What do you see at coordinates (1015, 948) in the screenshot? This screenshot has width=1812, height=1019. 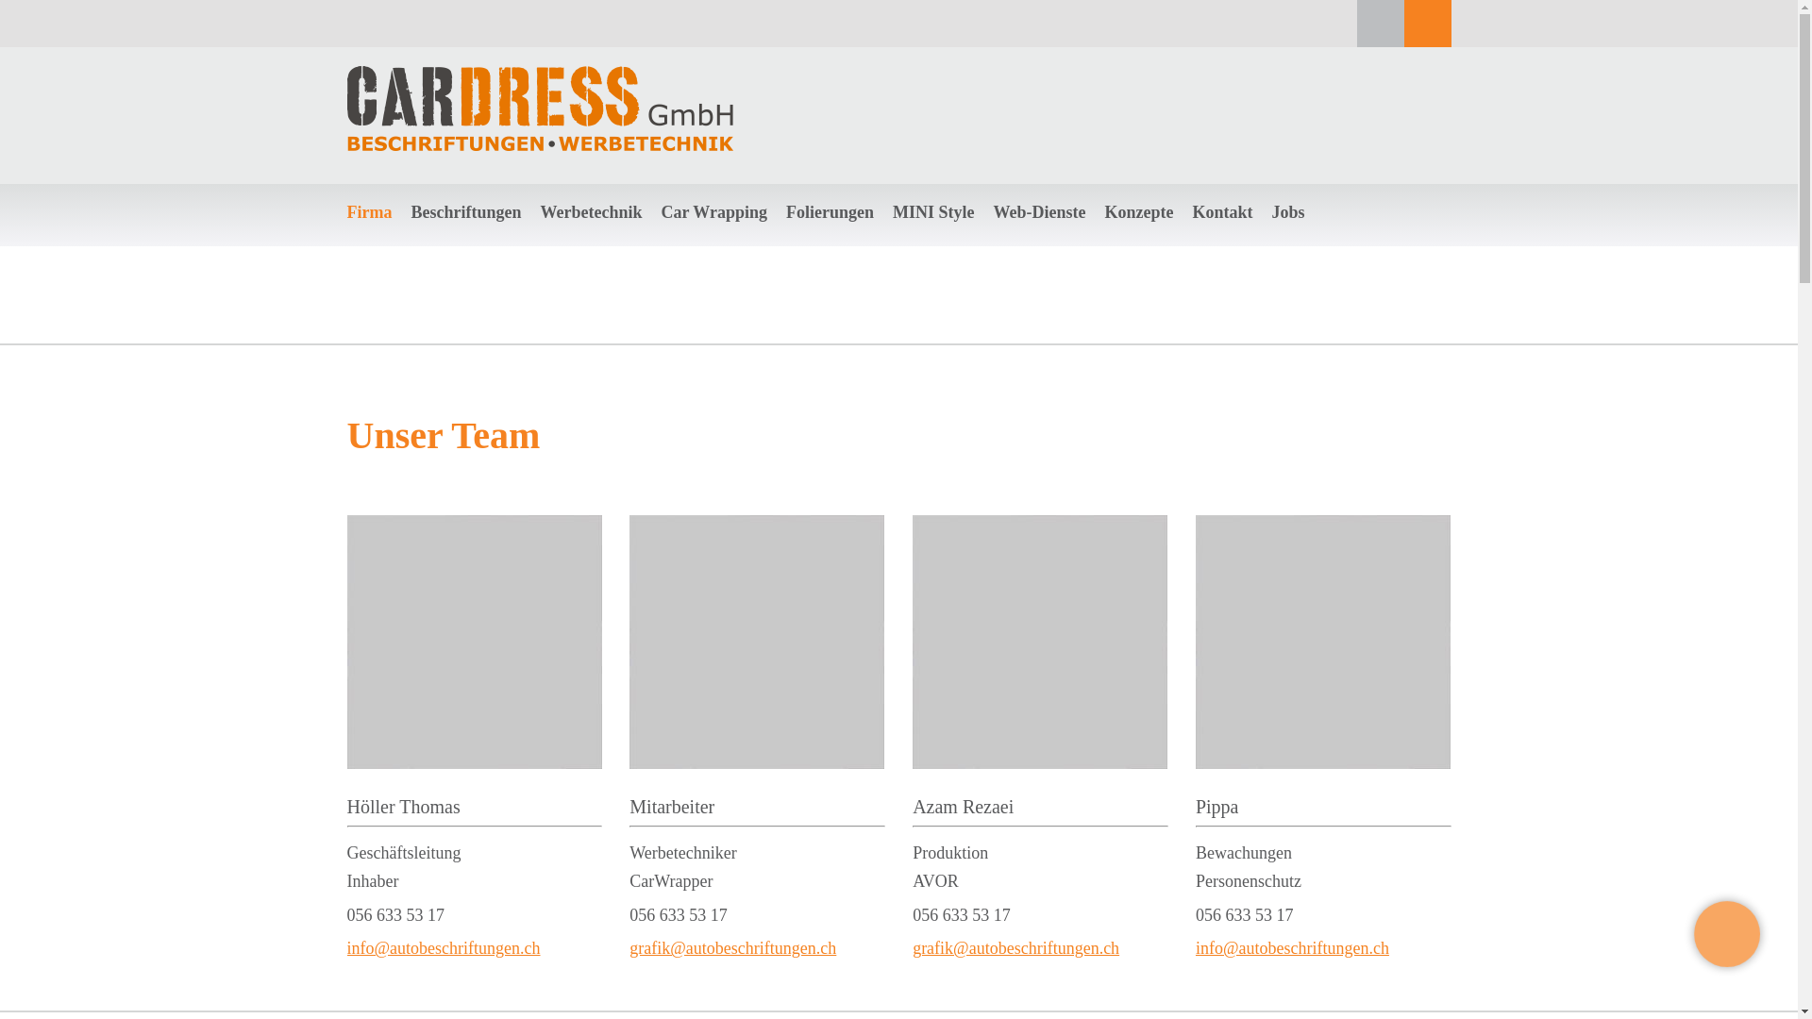 I see `grafik@autobeschriftungen.ch` at bounding box center [1015, 948].